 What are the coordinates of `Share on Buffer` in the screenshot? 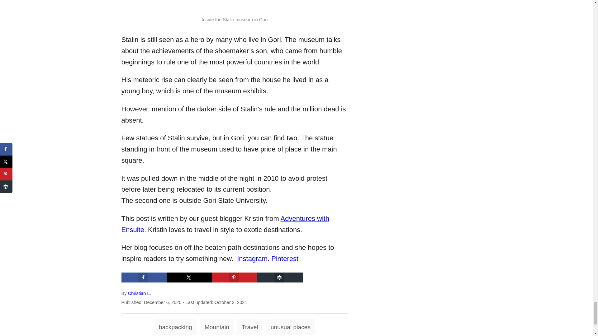 It's located at (280, 278).